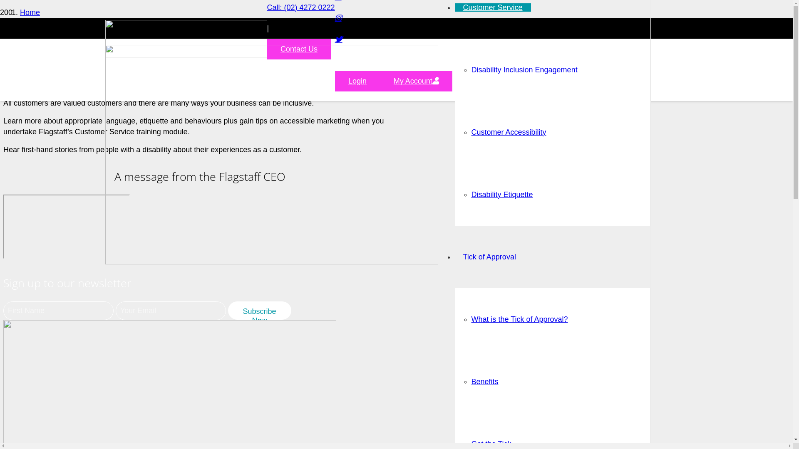 This screenshot has height=449, width=799. Describe the element at coordinates (519, 319) in the screenshot. I see `What is the Tick of Approval?` at that location.